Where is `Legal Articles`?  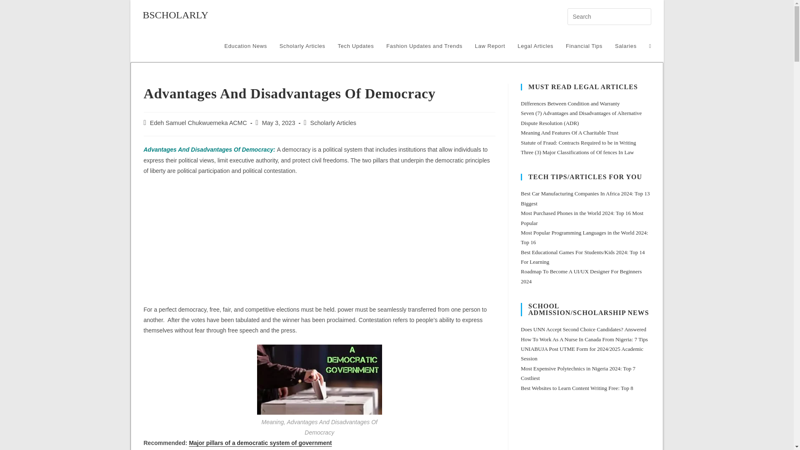 Legal Articles is located at coordinates (535, 46).